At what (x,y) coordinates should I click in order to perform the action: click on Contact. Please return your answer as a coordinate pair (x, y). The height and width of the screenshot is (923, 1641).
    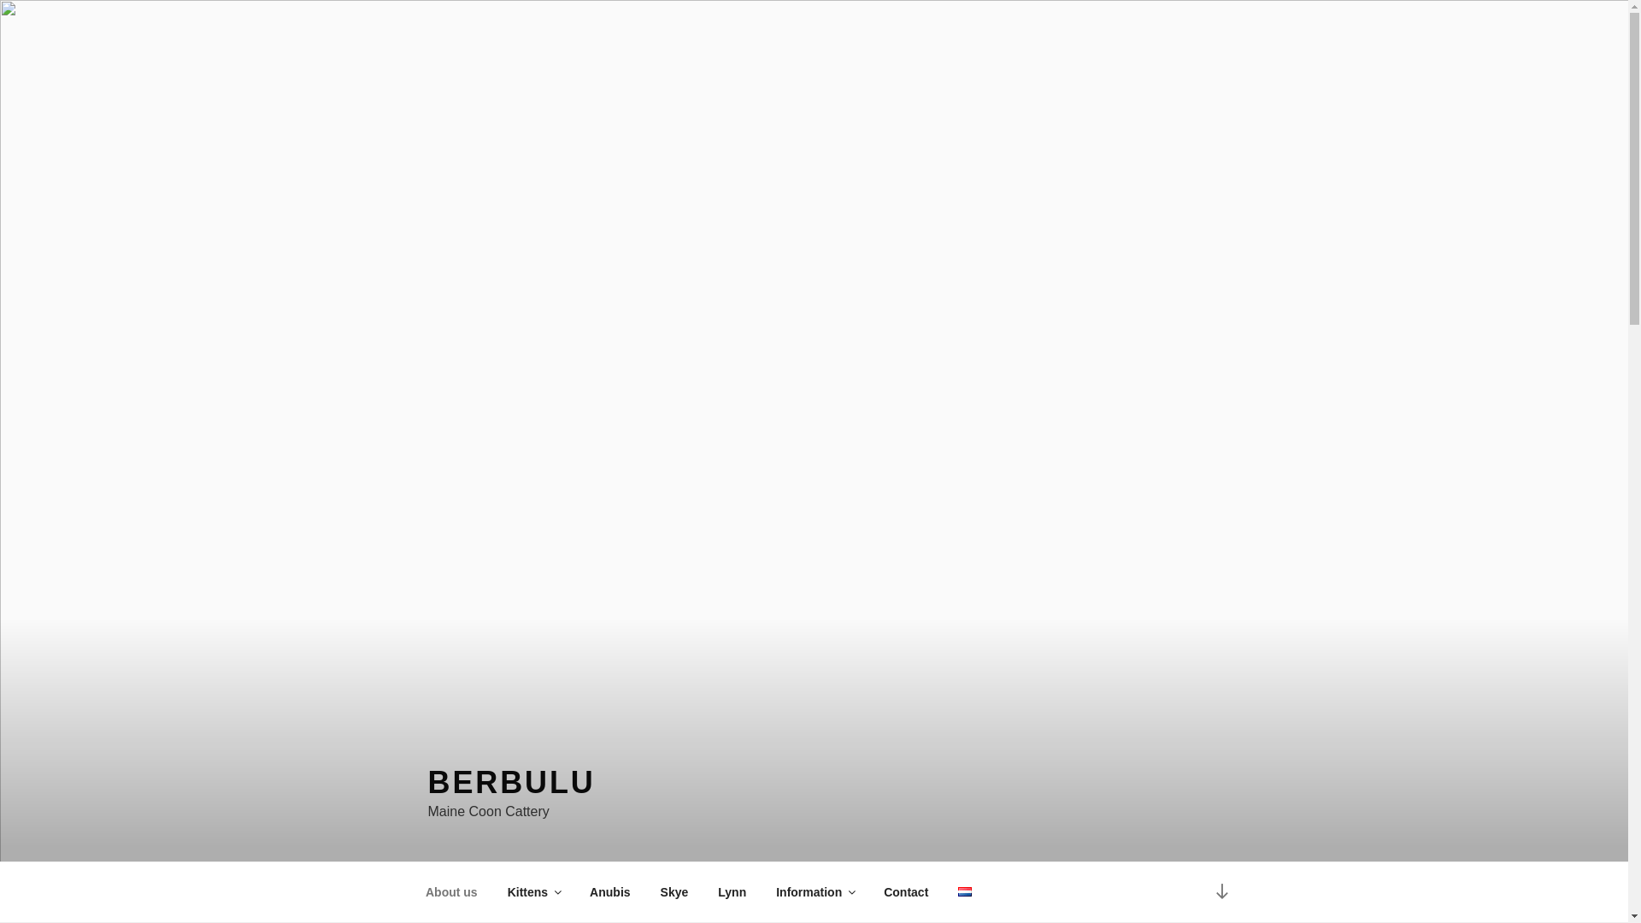
    Looking at the image, I should click on (906, 892).